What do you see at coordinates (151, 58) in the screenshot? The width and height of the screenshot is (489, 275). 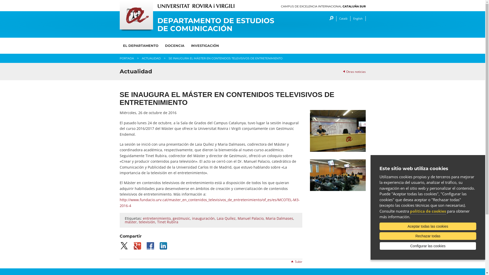 I see `ACTUALIDAD` at bounding box center [151, 58].